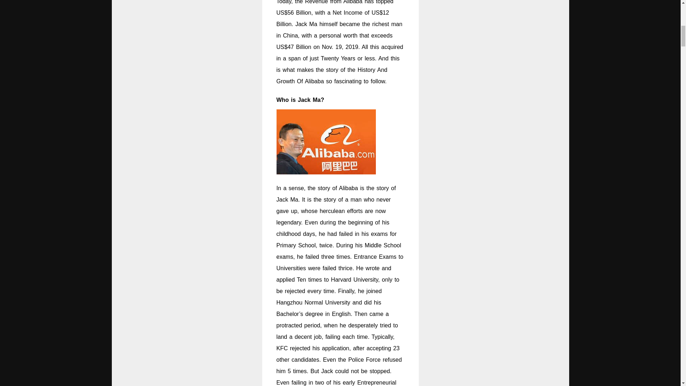 The height and width of the screenshot is (386, 686). What do you see at coordinates (600, 205) in the screenshot?
I see `November 2019` at bounding box center [600, 205].